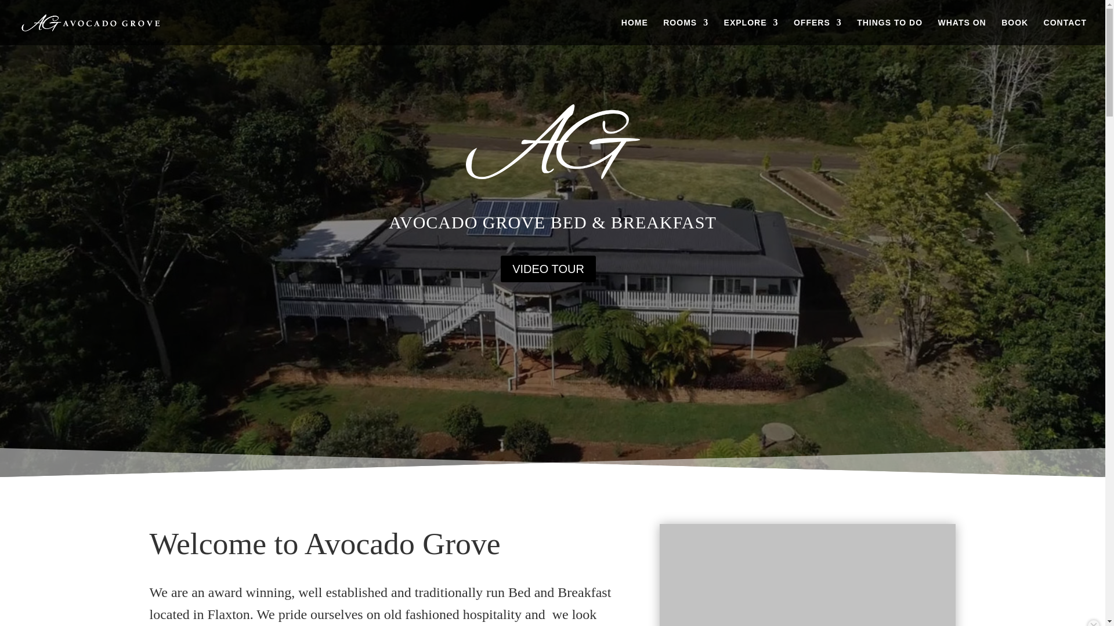 The image size is (1114, 626). I want to click on ROOMS, so click(686, 31).